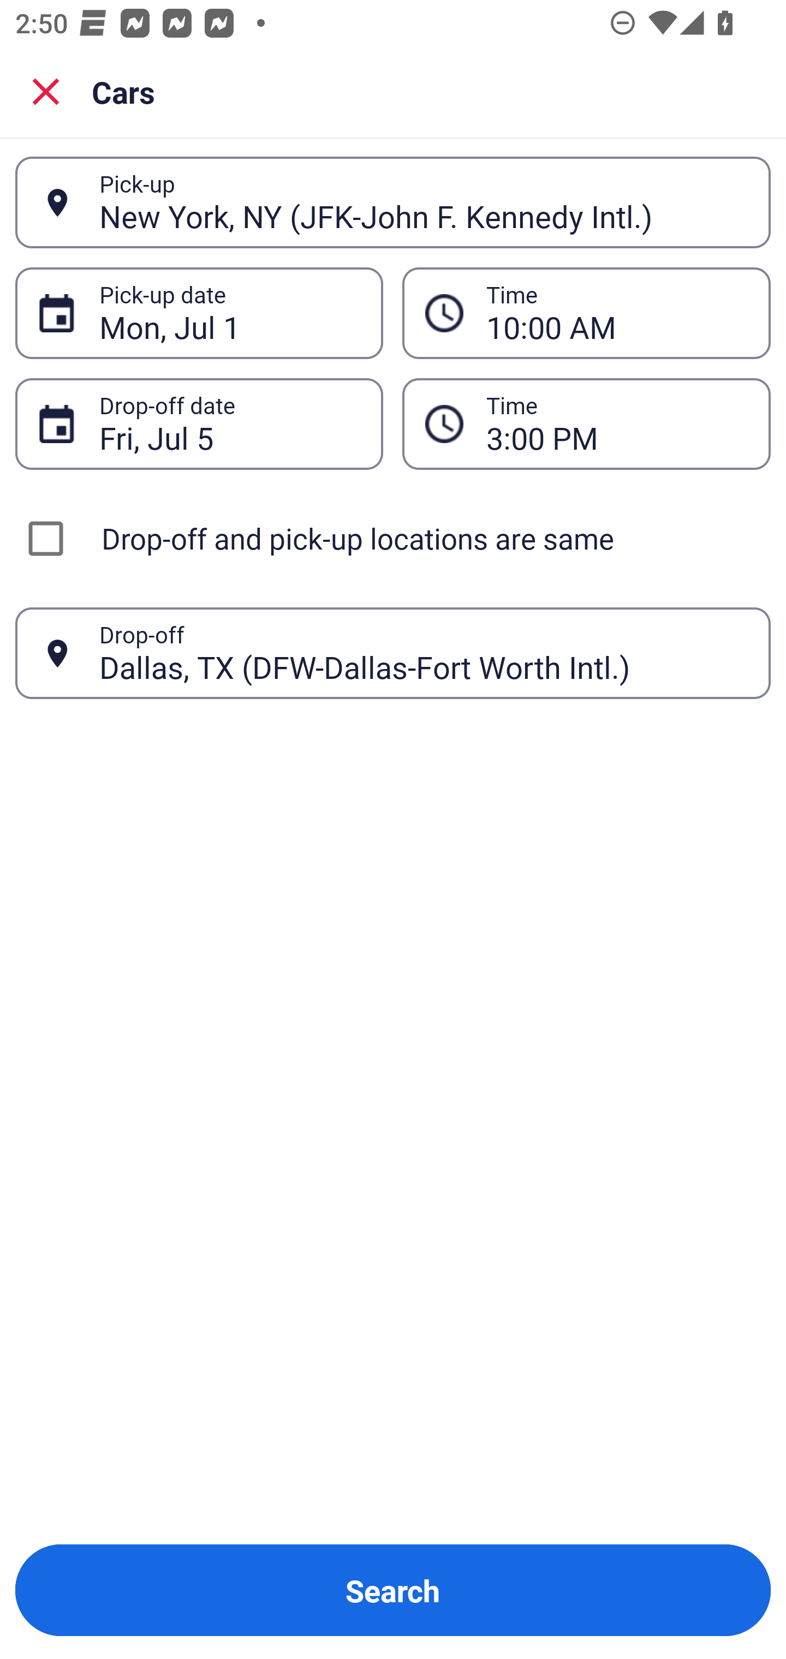 This screenshot has width=786, height=1659. I want to click on 10:00 AM, so click(617, 313).